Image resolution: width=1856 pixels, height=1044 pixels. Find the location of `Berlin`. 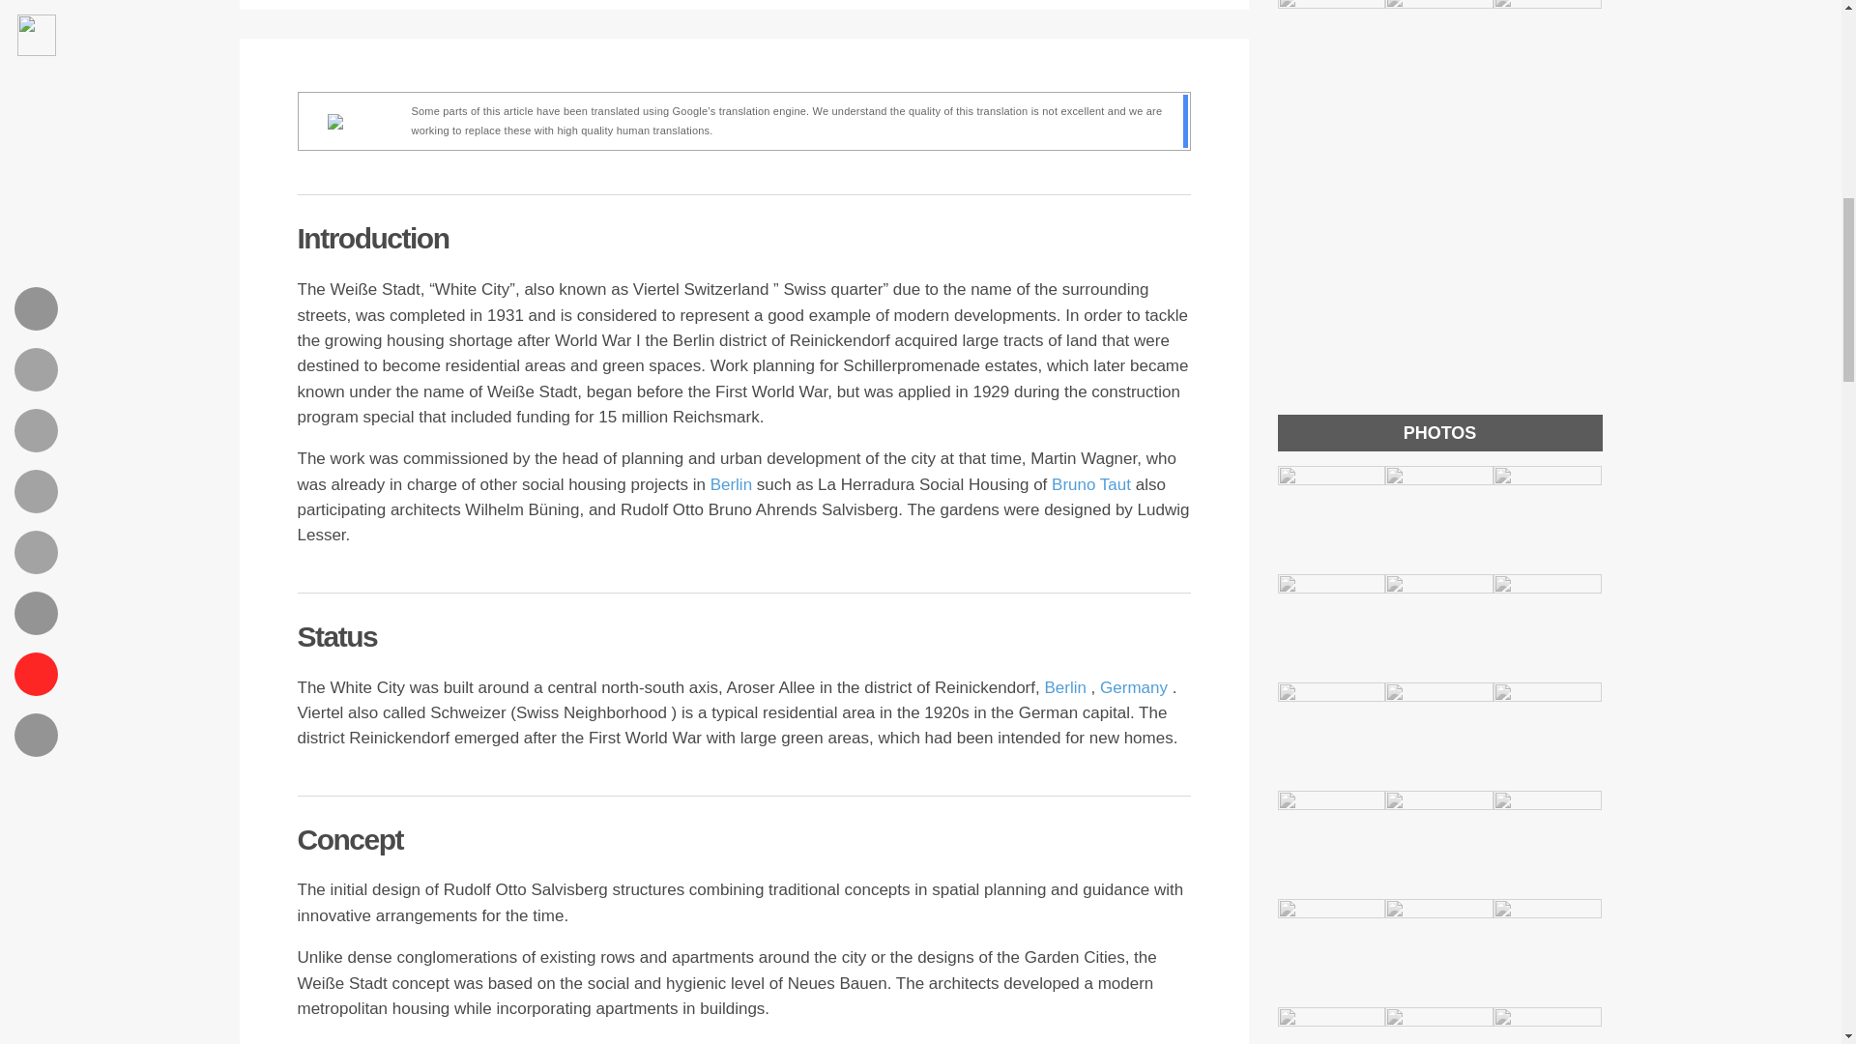

Berlin is located at coordinates (734, 484).